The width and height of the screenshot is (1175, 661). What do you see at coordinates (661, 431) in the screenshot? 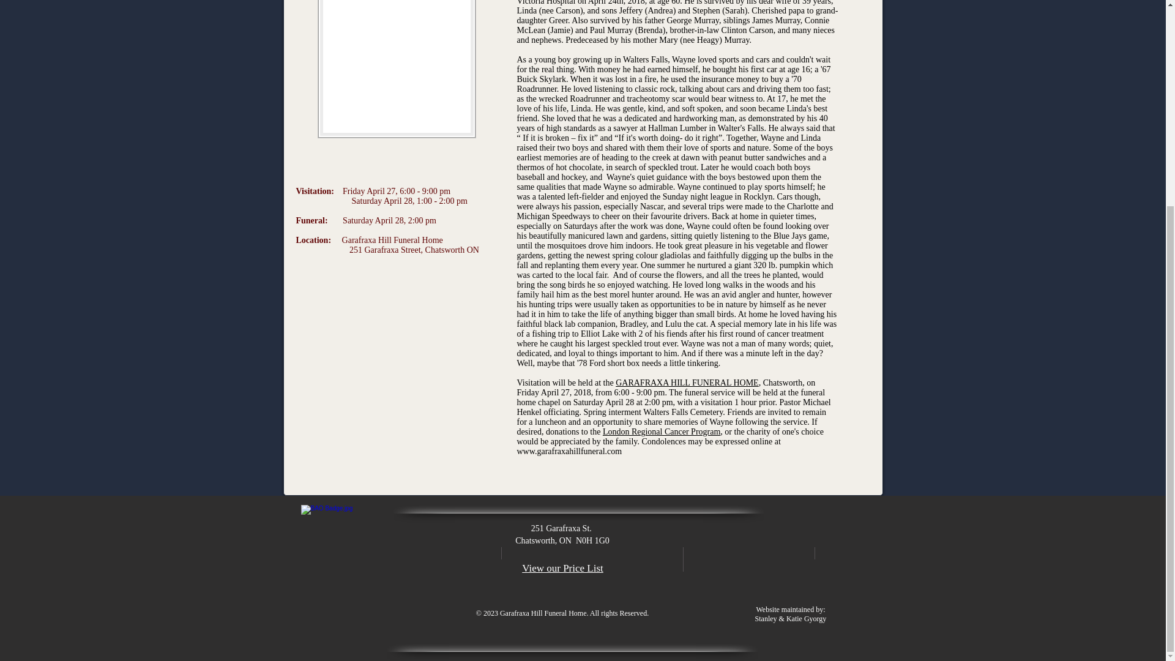
I see `London Regional Cancer Program` at bounding box center [661, 431].